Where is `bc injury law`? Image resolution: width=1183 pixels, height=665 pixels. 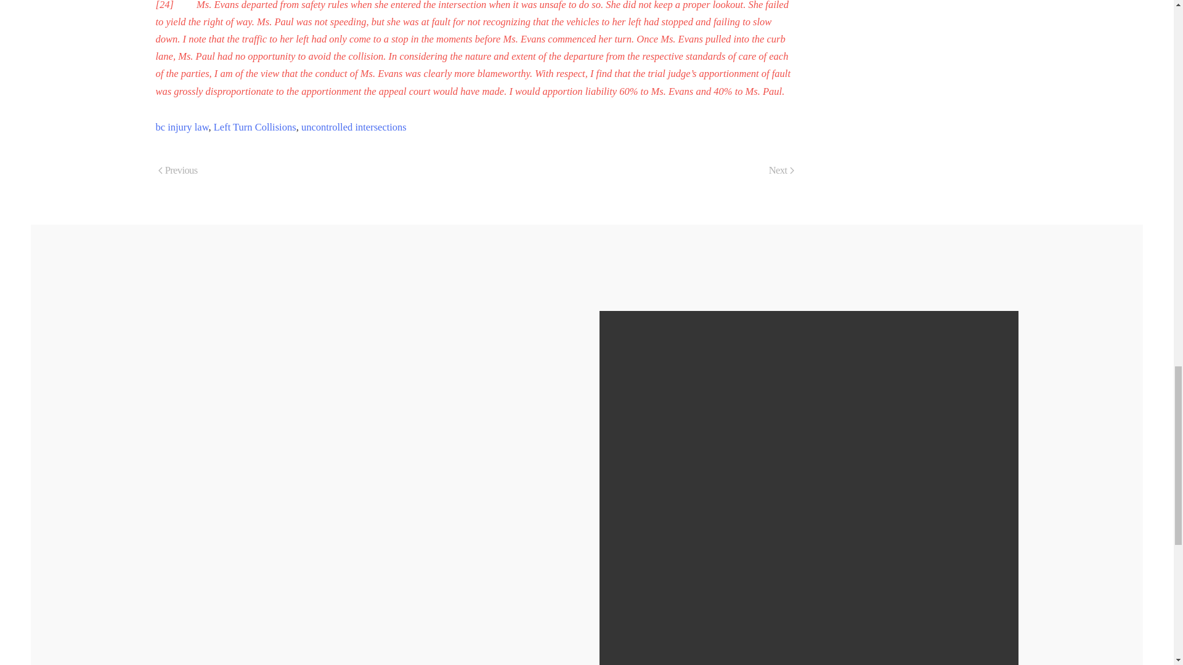
bc injury law is located at coordinates (181, 127).